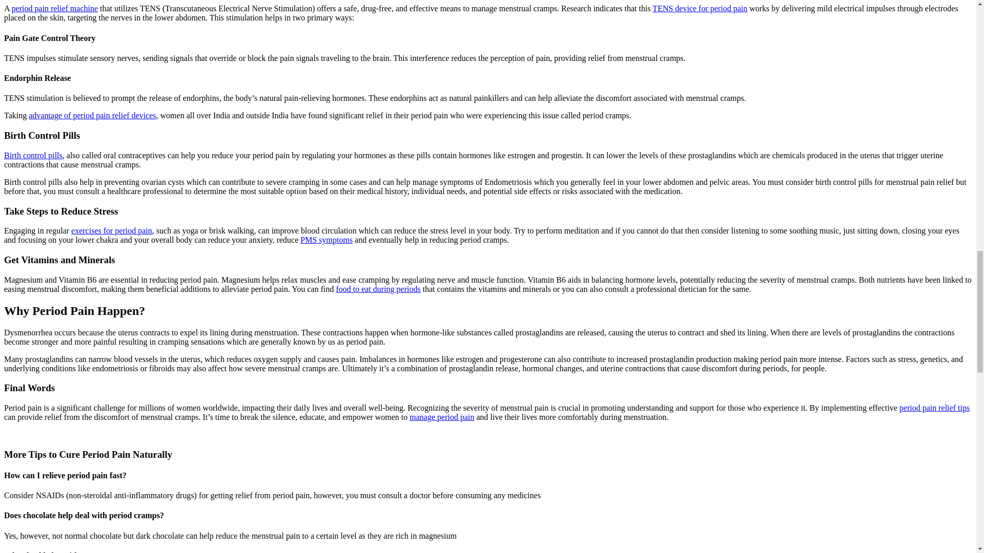 Image resolution: width=984 pixels, height=553 pixels. I want to click on period pain relief machine, so click(54, 8).